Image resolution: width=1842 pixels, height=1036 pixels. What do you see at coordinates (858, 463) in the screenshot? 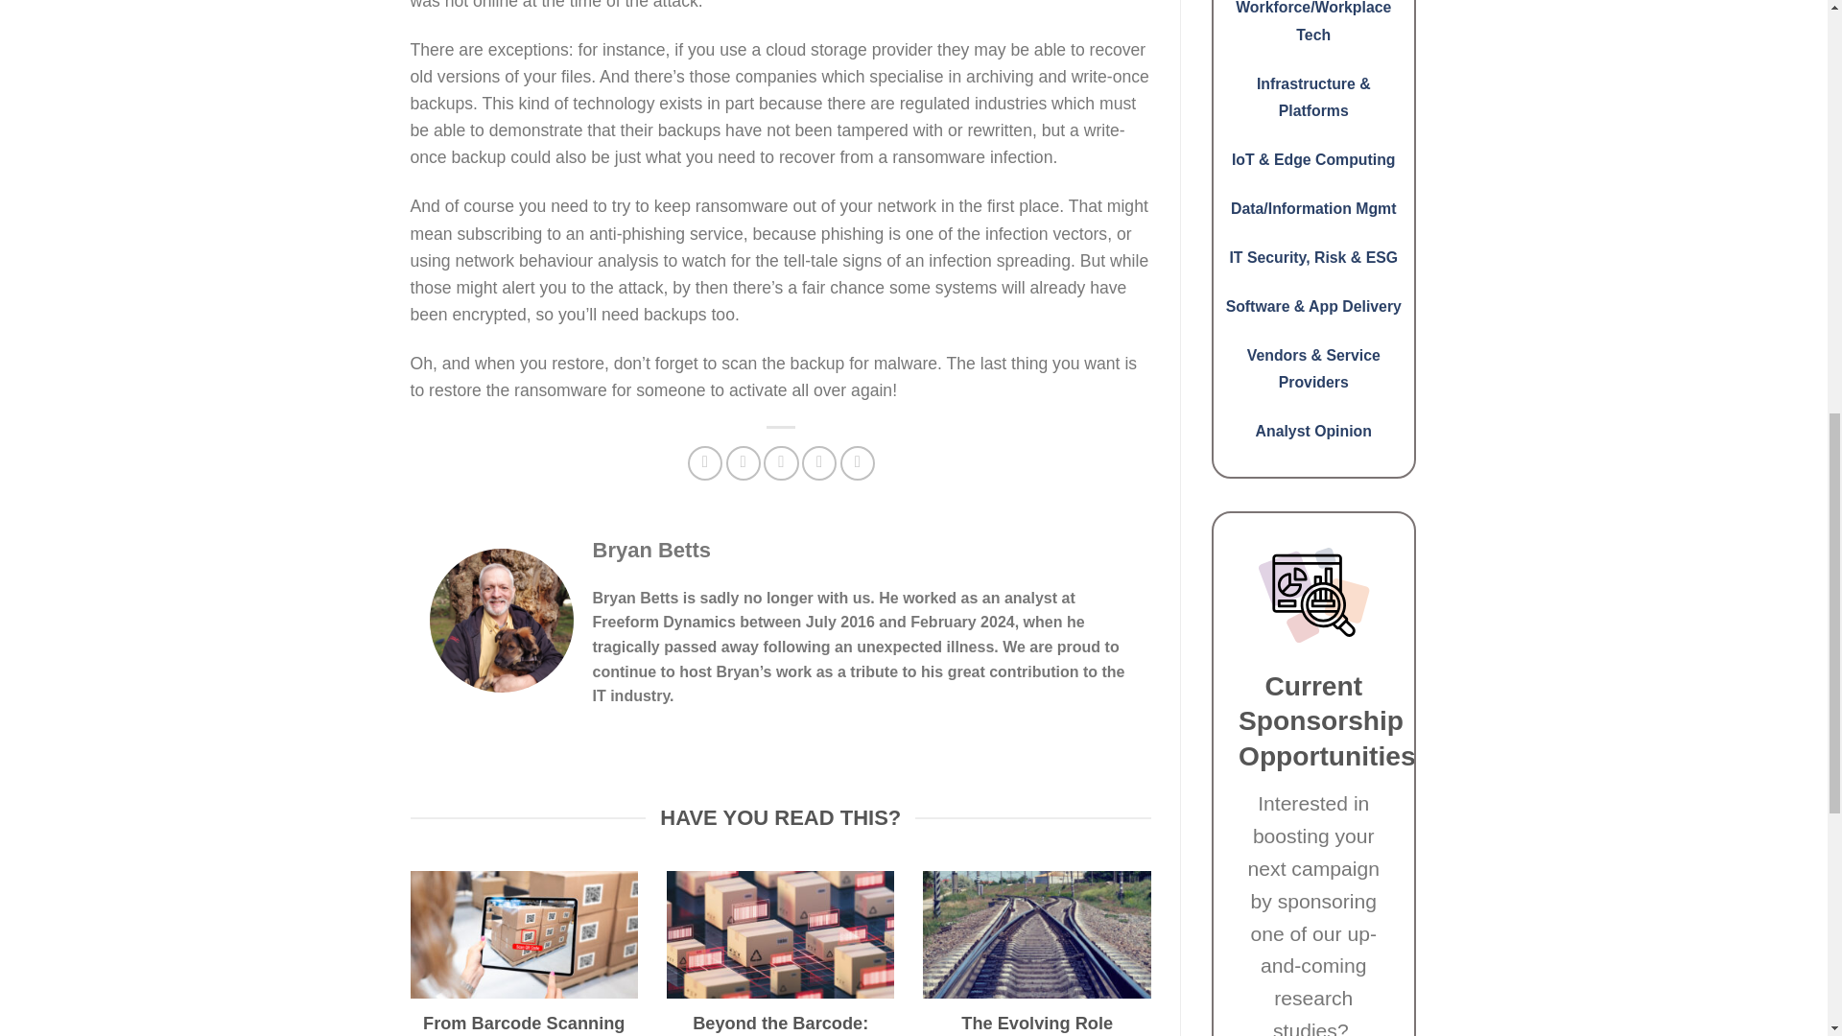
I see `Share on LinkedIn` at bounding box center [858, 463].